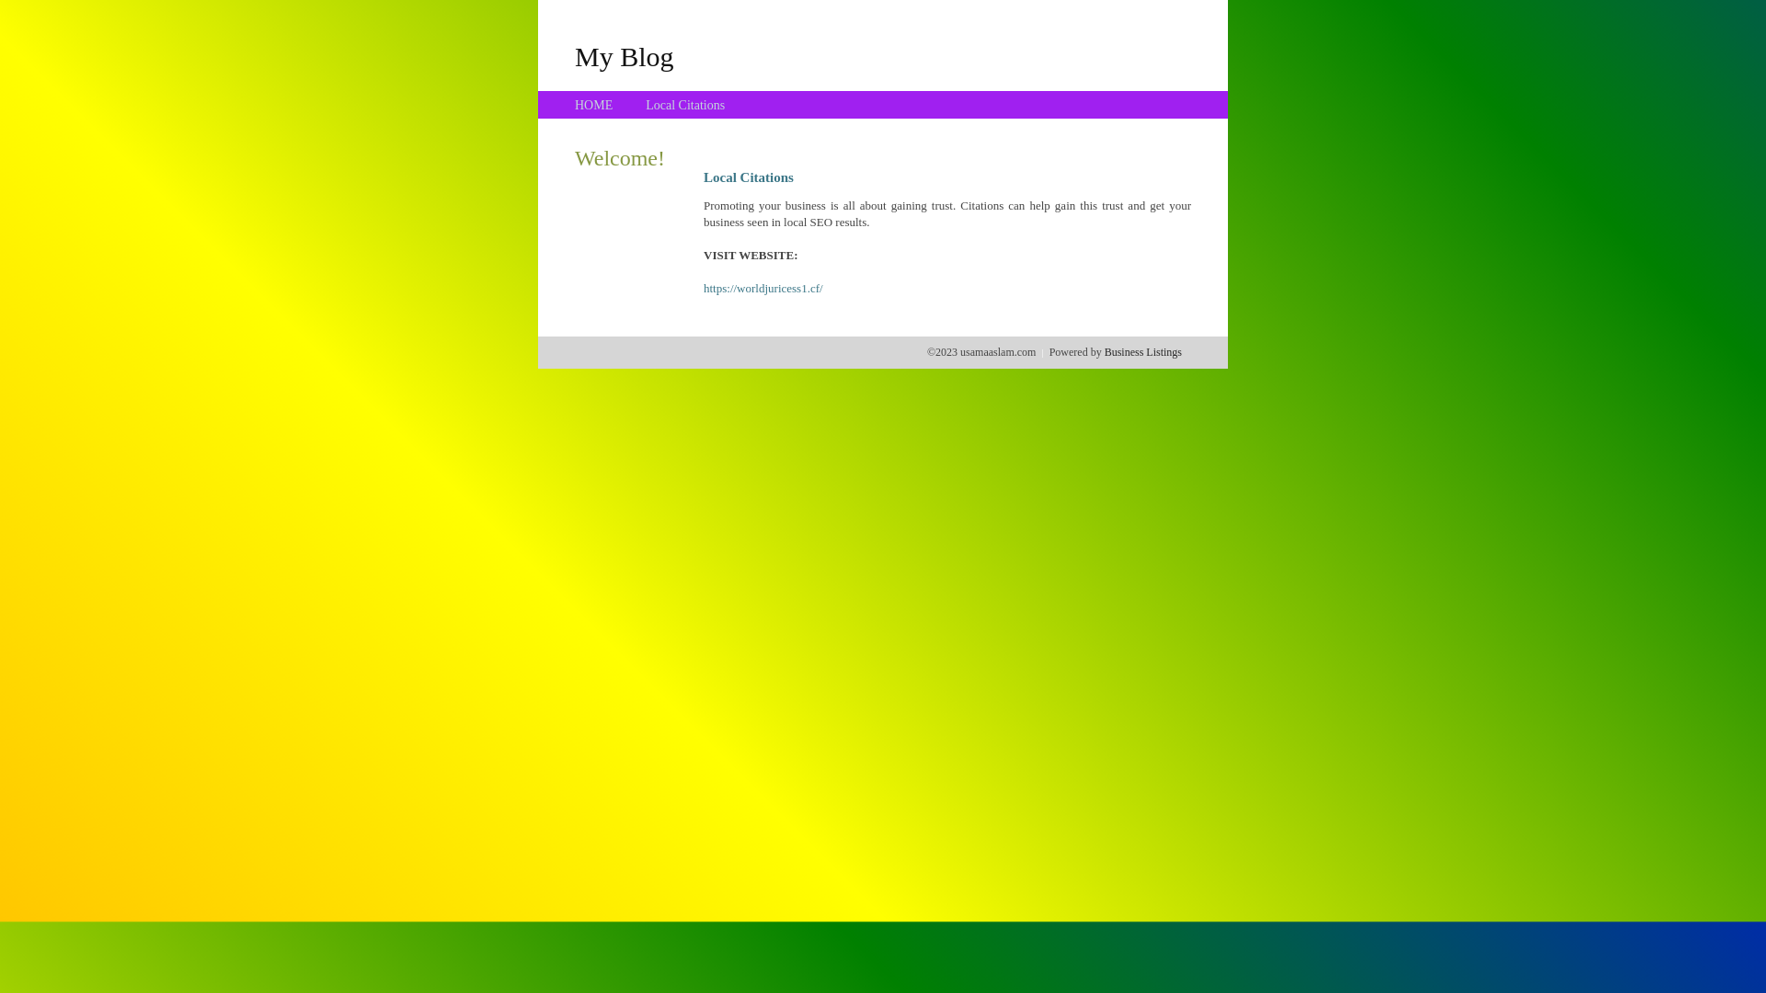 The image size is (1766, 993). I want to click on Business Listings, so click(1143, 352).